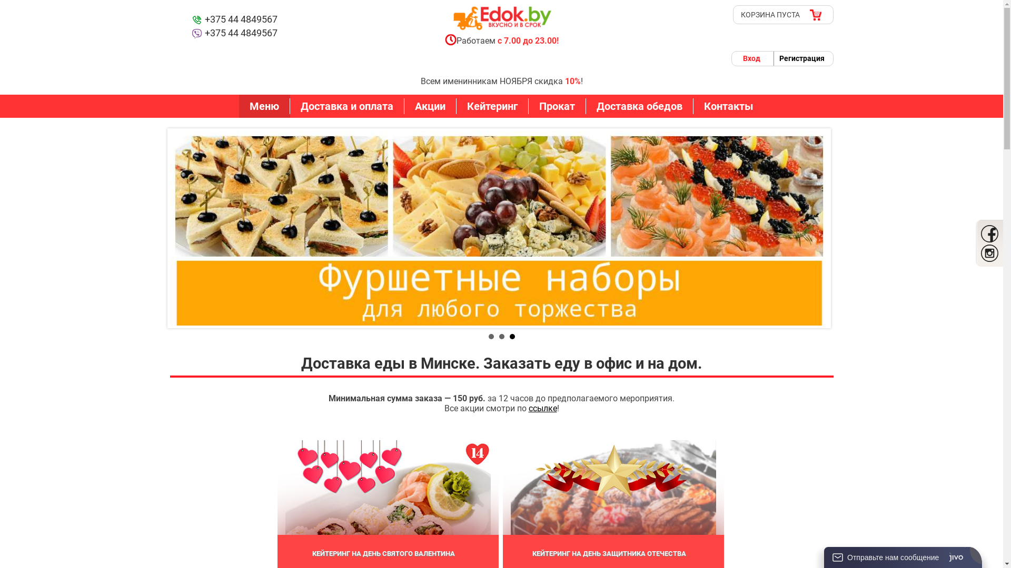 This screenshot has height=568, width=1011. I want to click on Follow me Facebook, so click(989, 234).